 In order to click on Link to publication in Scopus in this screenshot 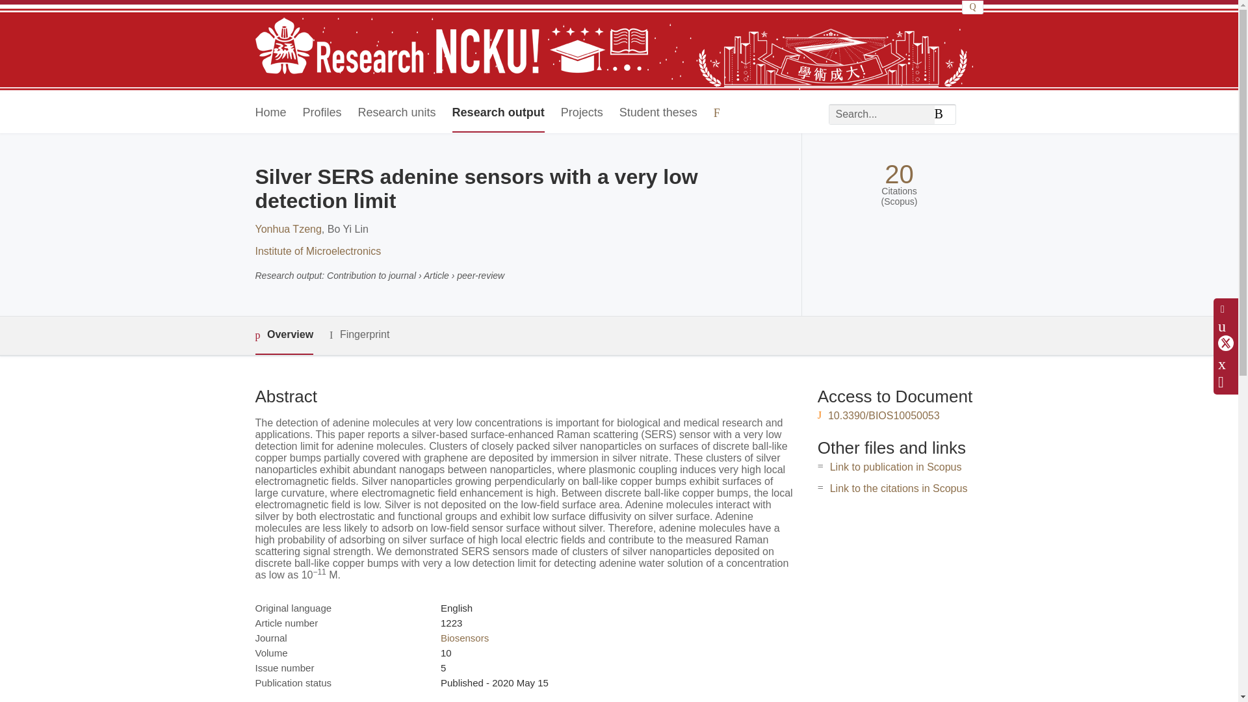, I will do `click(896, 467)`.